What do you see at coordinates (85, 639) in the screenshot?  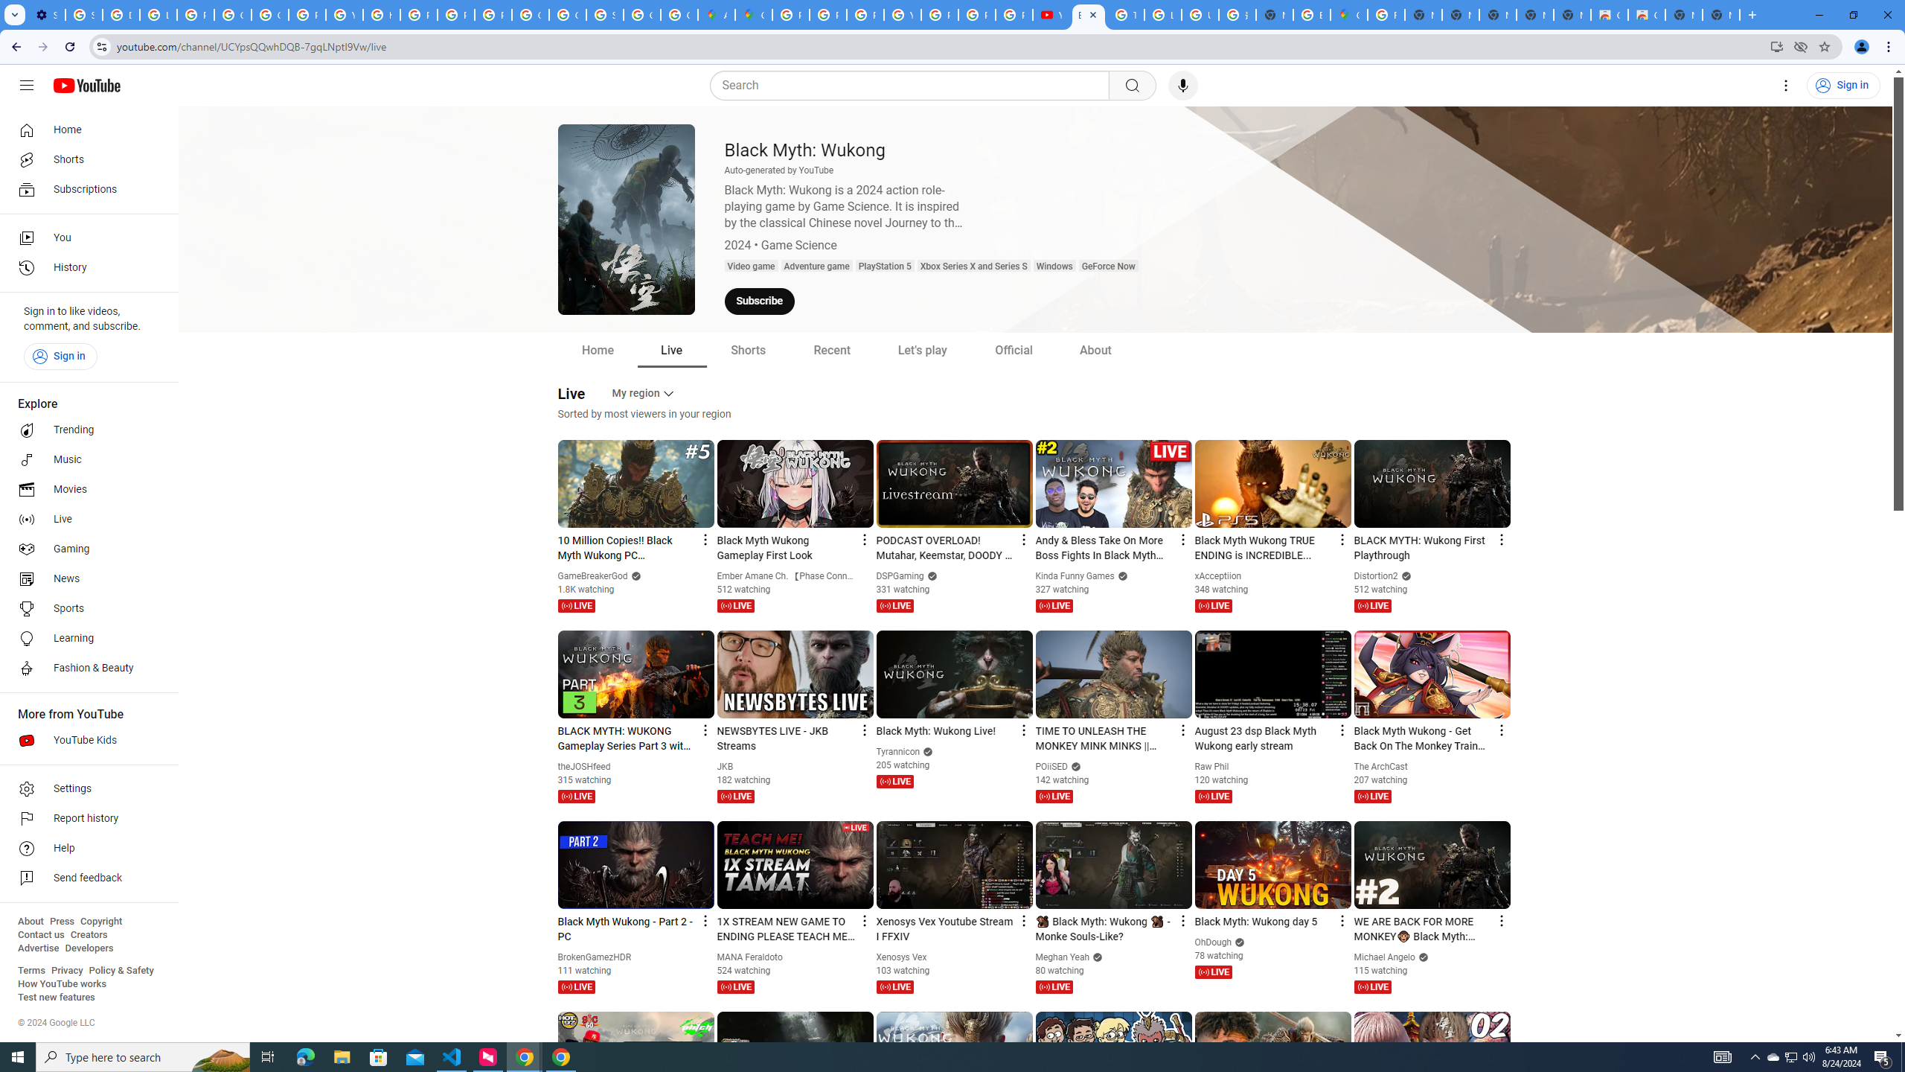 I see `Learning` at bounding box center [85, 639].